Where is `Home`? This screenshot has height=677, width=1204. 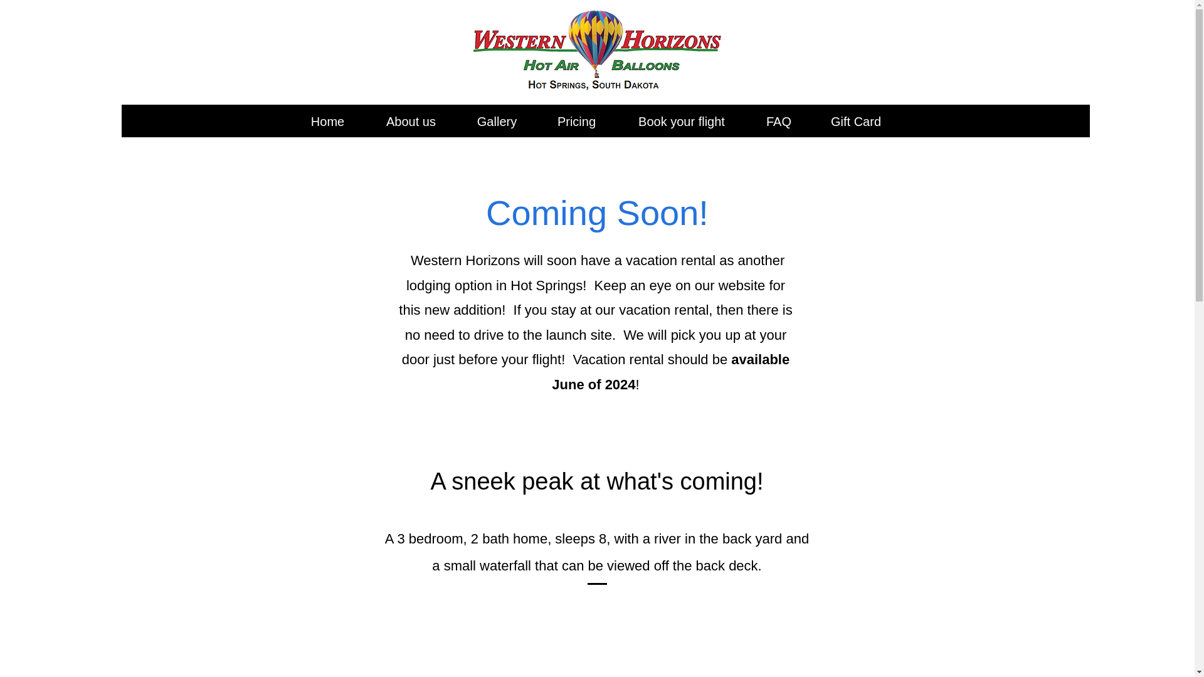
Home is located at coordinates (327, 115).